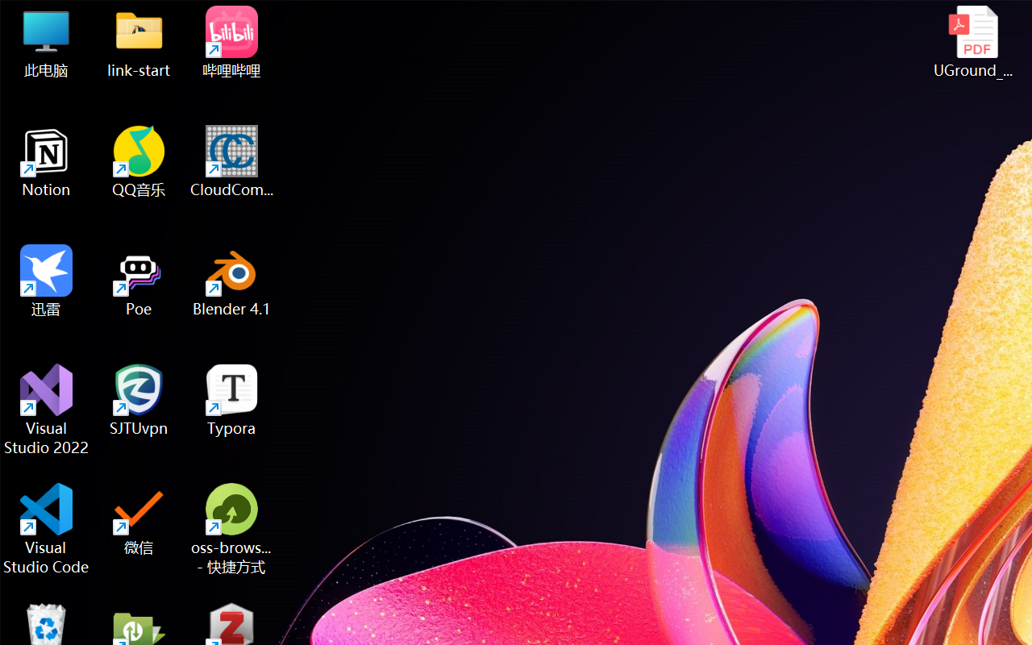 Image resolution: width=1032 pixels, height=645 pixels. Describe the element at coordinates (232, 161) in the screenshot. I see `CloudCompare` at that location.